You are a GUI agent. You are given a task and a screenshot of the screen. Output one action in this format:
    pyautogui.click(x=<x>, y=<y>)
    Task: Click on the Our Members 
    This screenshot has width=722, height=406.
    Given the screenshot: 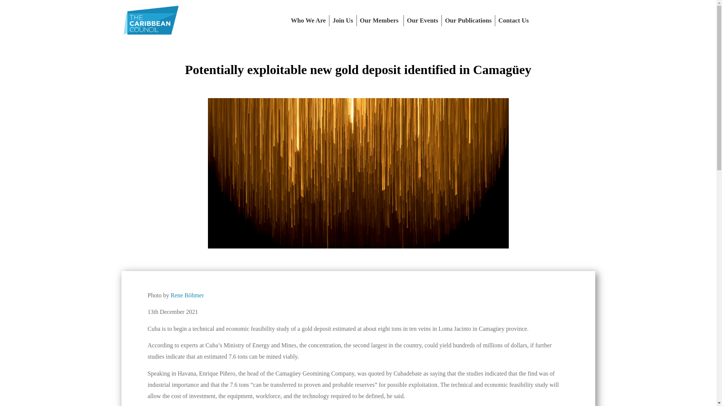 What is the action you would take?
    pyautogui.click(x=380, y=20)
    